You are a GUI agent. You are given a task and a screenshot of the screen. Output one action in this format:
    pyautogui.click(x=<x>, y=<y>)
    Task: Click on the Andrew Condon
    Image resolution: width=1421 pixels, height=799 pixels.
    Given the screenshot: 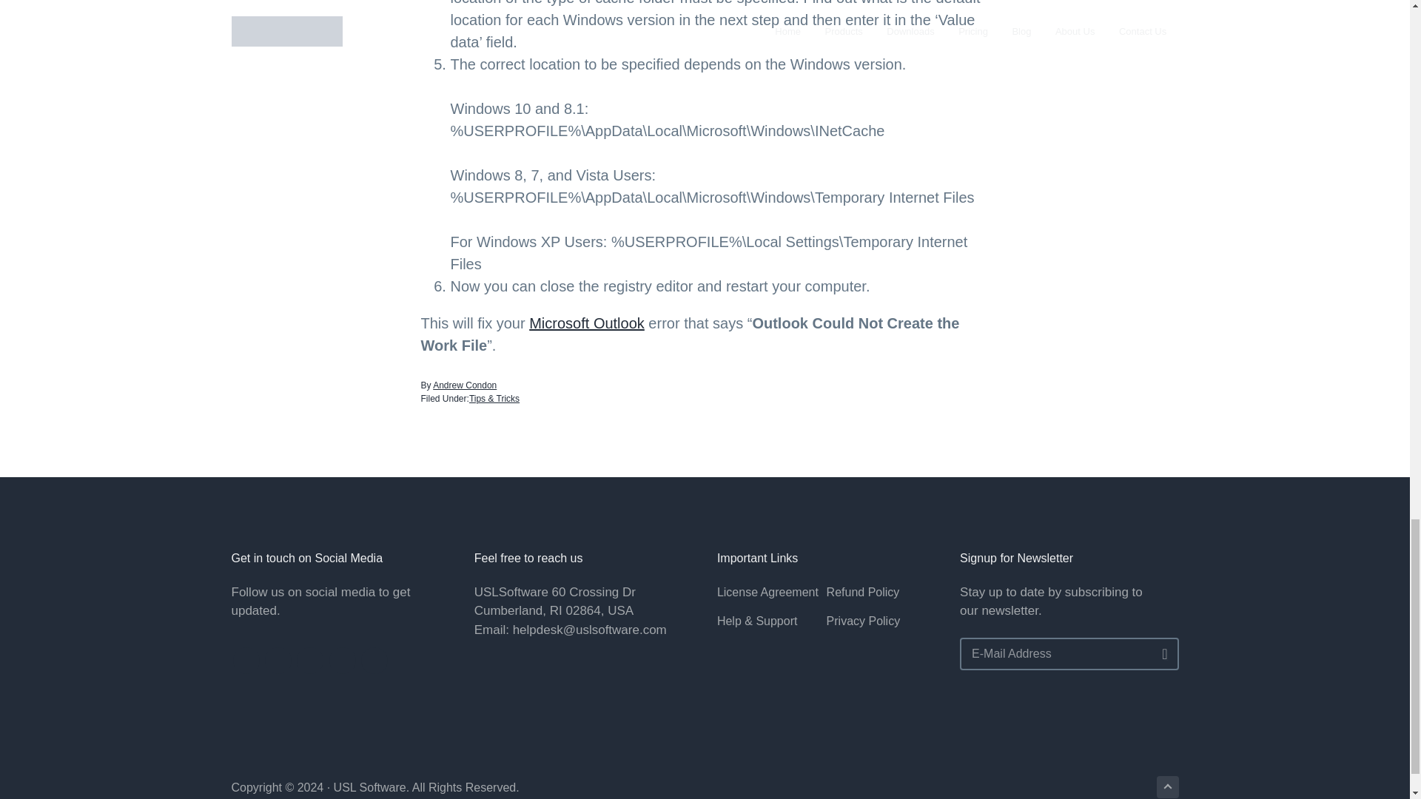 What is the action you would take?
    pyautogui.click(x=465, y=385)
    